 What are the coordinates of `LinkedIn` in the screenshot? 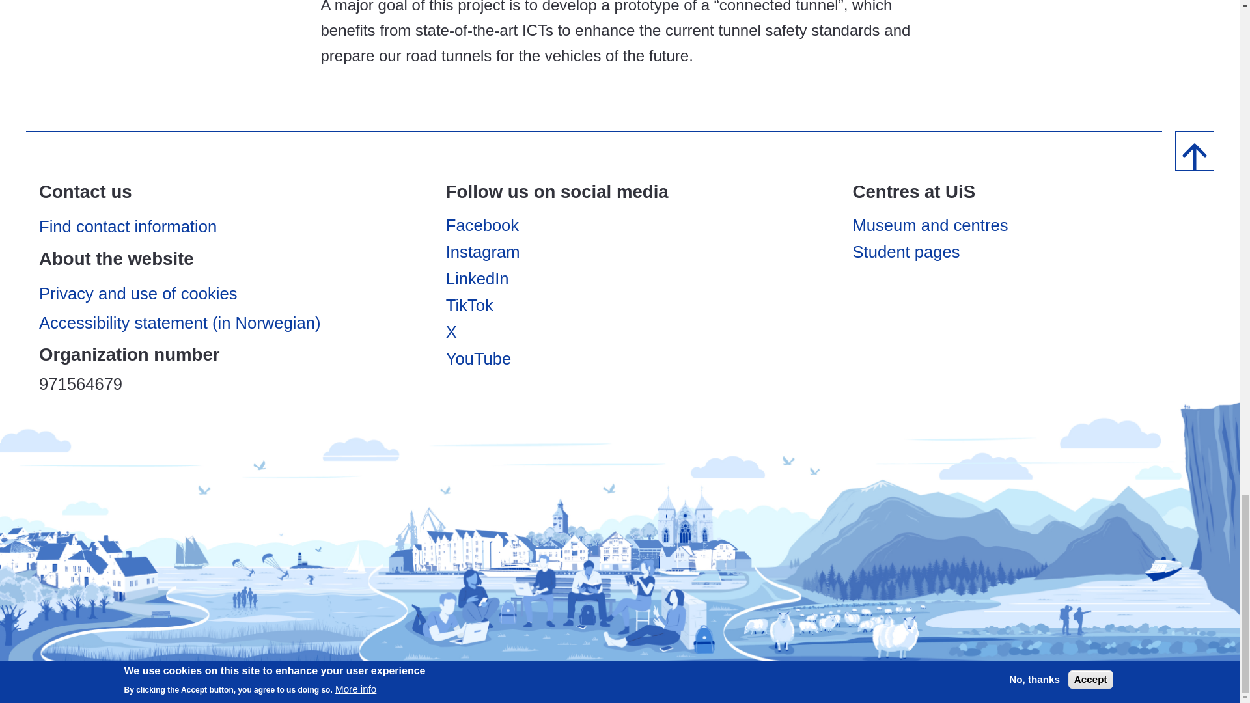 It's located at (477, 278).